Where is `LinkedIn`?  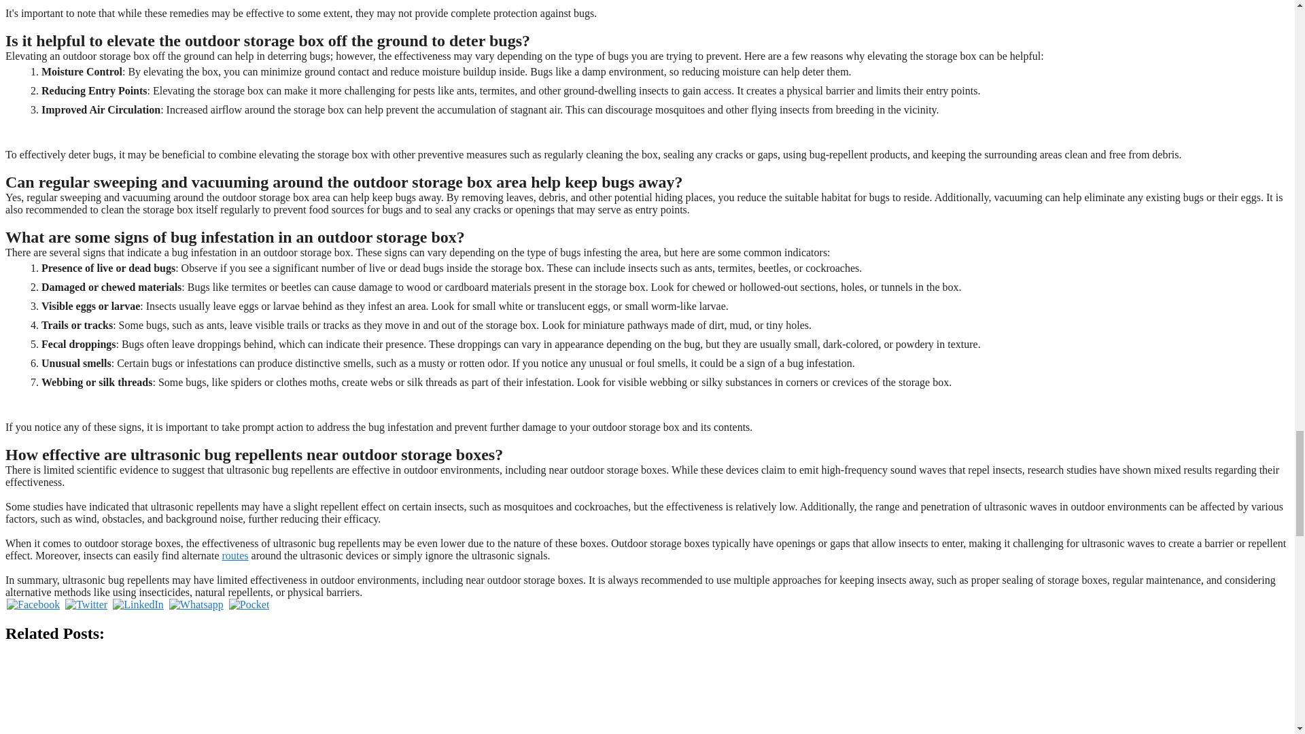
LinkedIn is located at coordinates (138, 604).